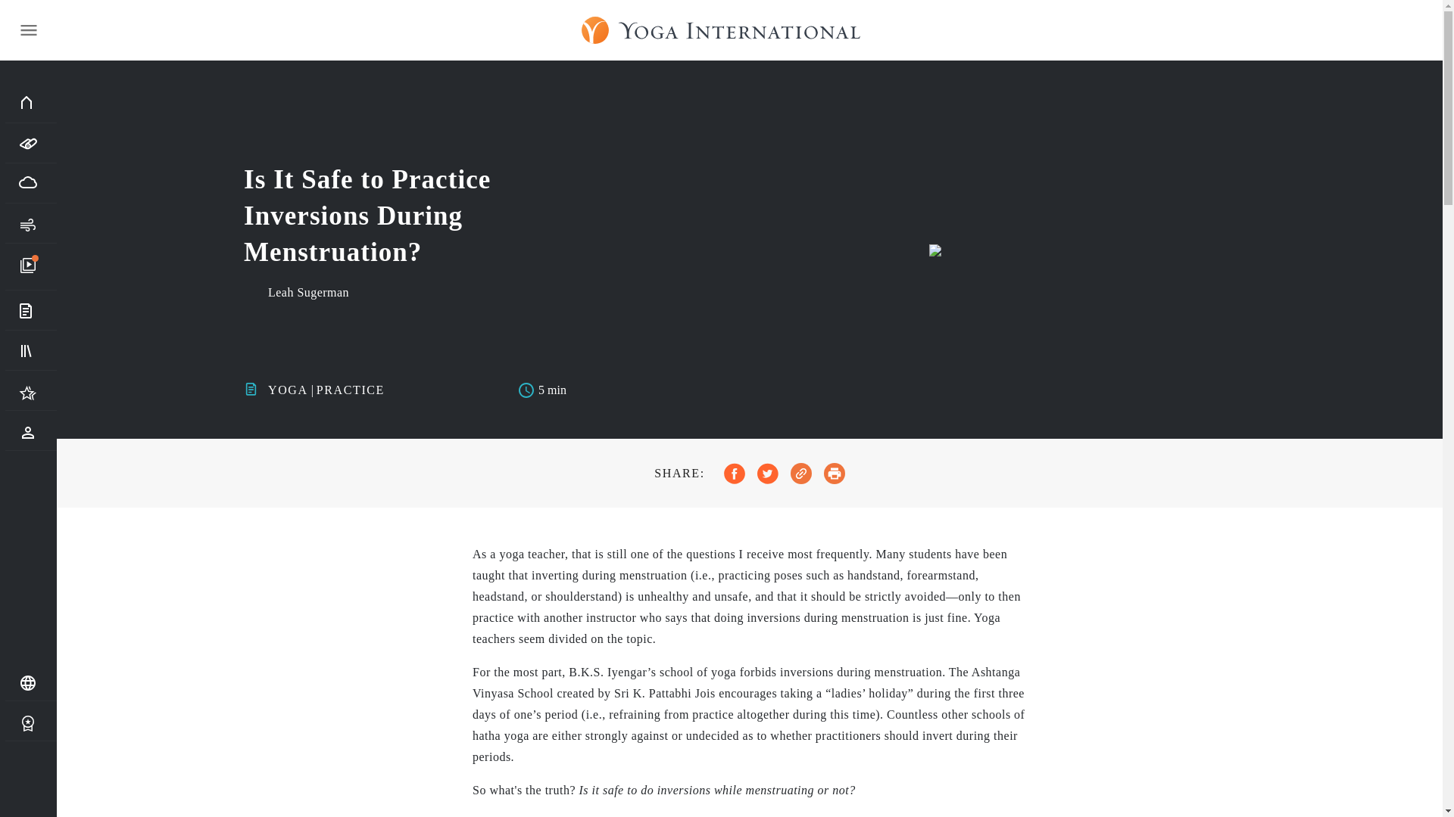 The image size is (1454, 817). What do you see at coordinates (288, 389) in the screenshot?
I see `YOGA` at bounding box center [288, 389].